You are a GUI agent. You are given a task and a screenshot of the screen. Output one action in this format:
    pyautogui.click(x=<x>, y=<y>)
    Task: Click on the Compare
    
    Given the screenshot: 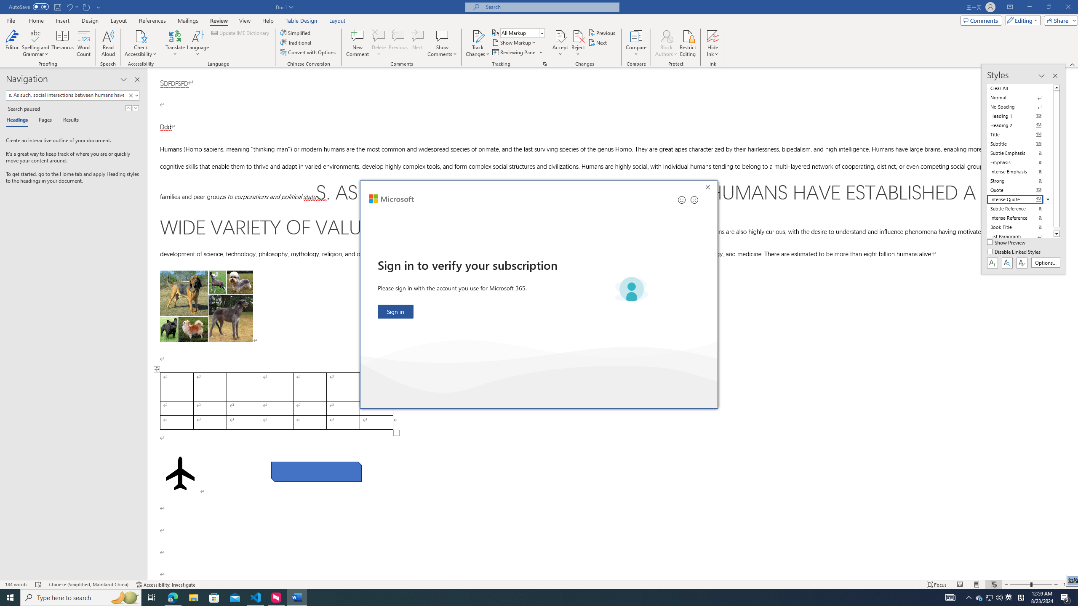 What is the action you would take?
    pyautogui.click(x=636, y=43)
    